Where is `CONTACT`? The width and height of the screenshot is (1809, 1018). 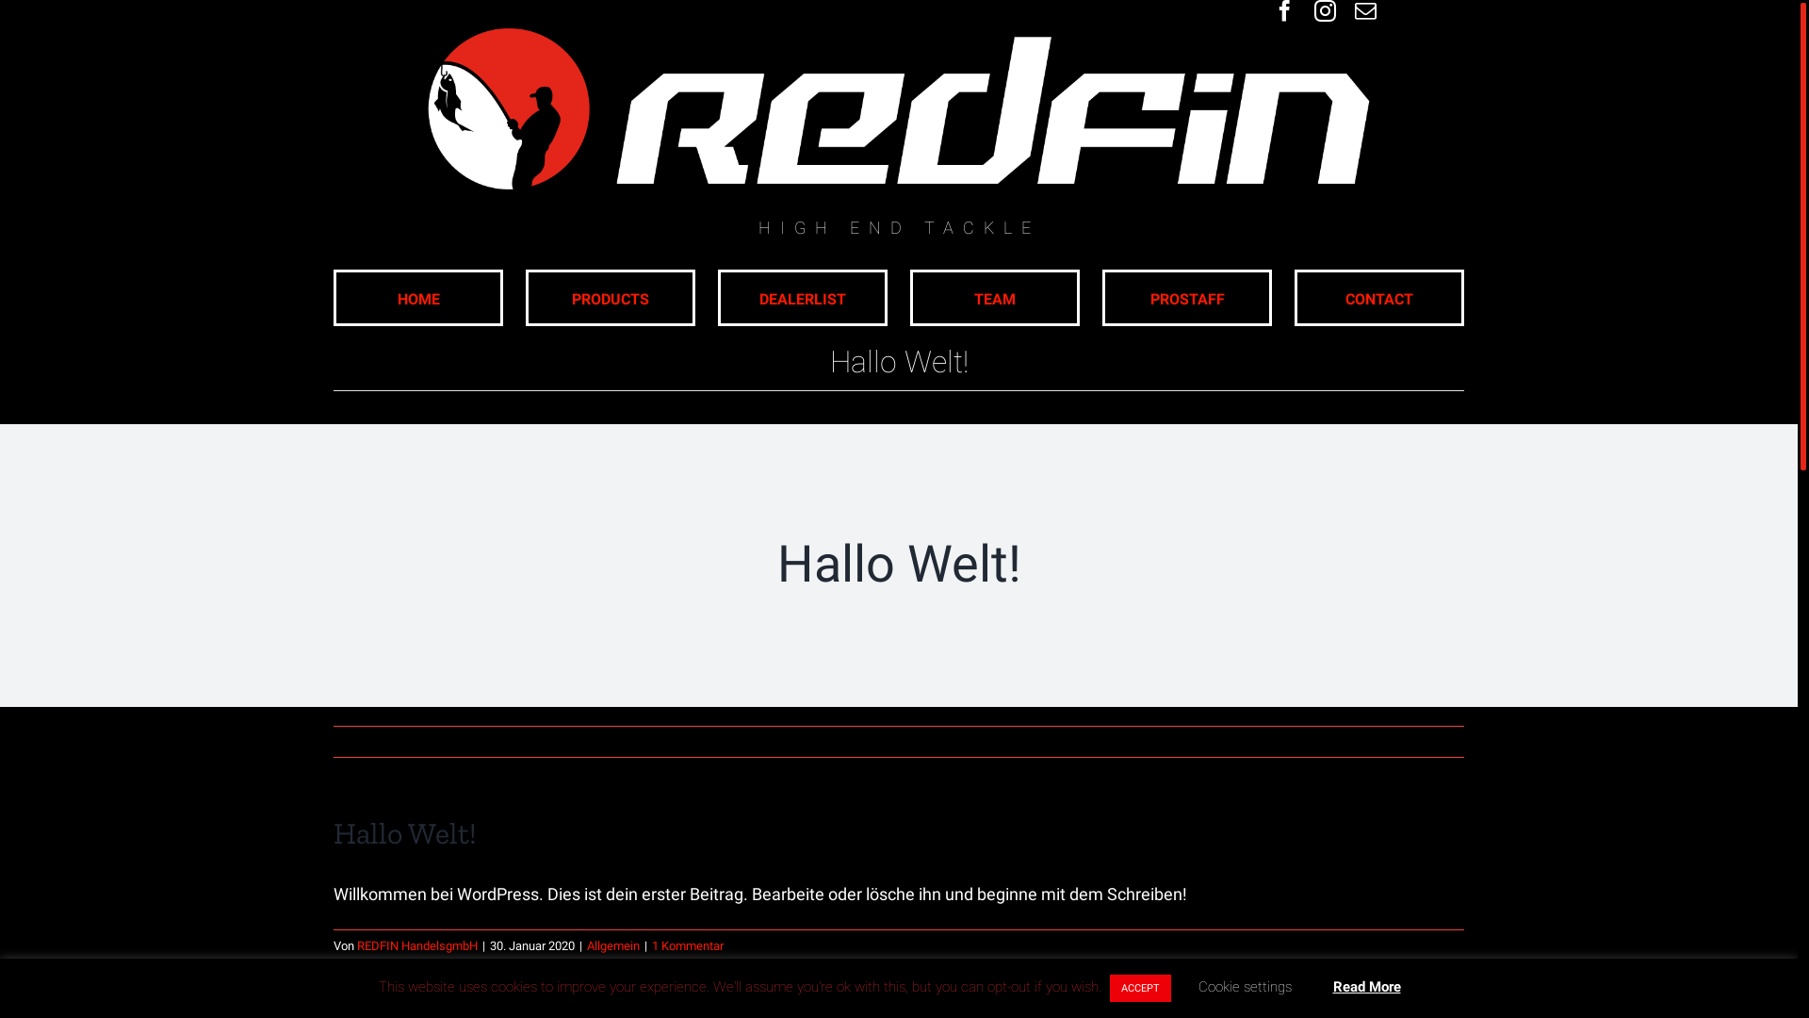 CONTACT is located at coordinates (1379, 298).